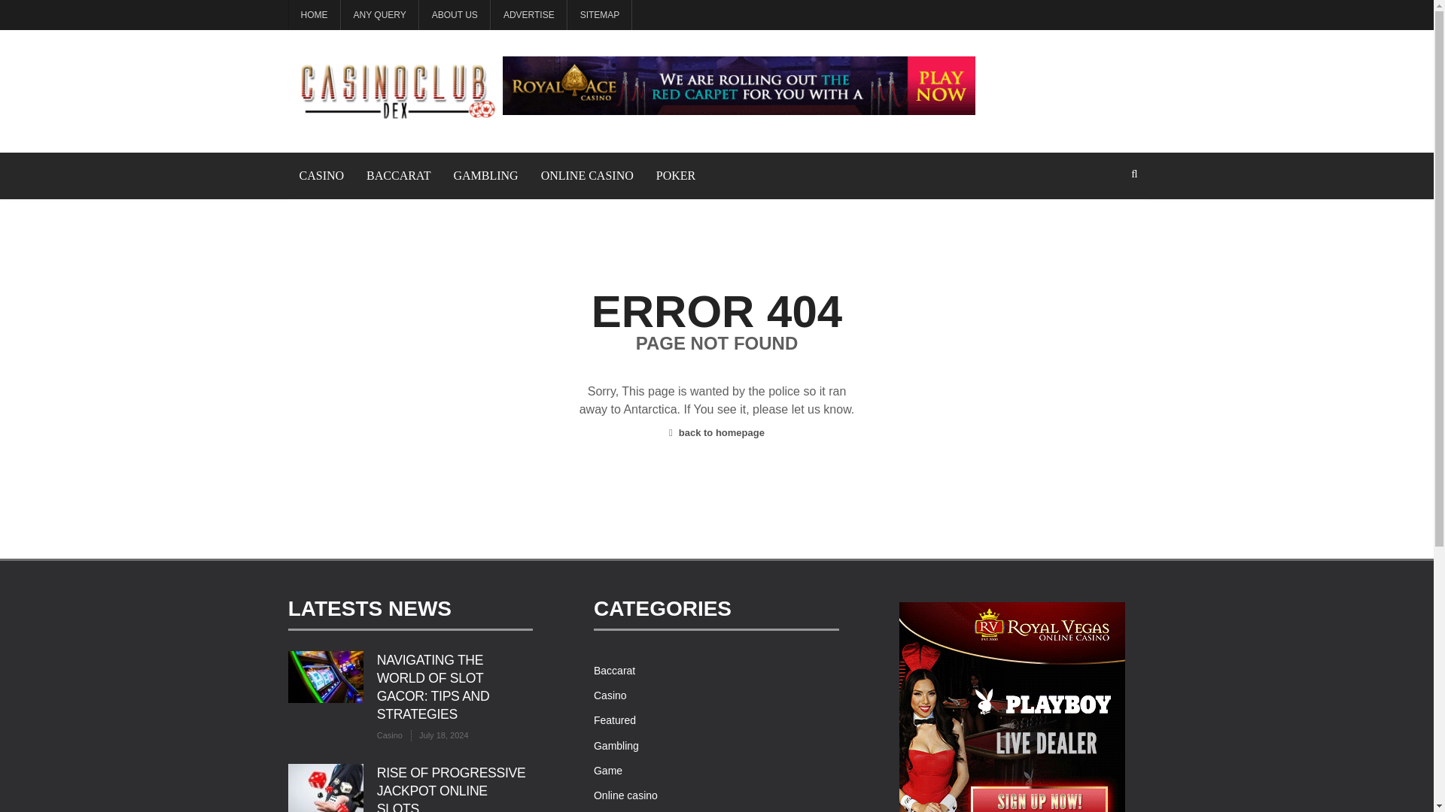 Image resolution: width=1445 pixels, height=812 pixels. I want to click on Baccarat, so click(614, 671).